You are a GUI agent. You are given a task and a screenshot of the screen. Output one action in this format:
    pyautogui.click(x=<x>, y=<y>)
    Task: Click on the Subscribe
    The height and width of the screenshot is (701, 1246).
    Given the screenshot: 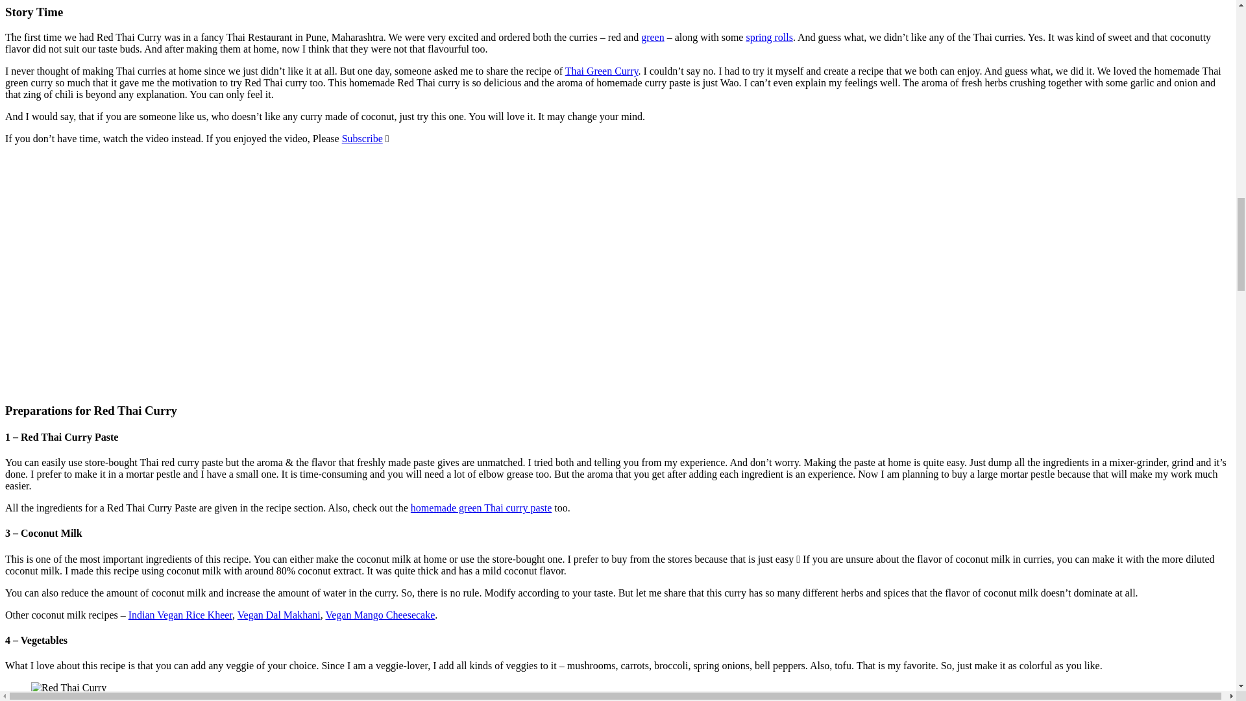 What is the action you would take?
    pyautogui.click(x=362, y=139)
    